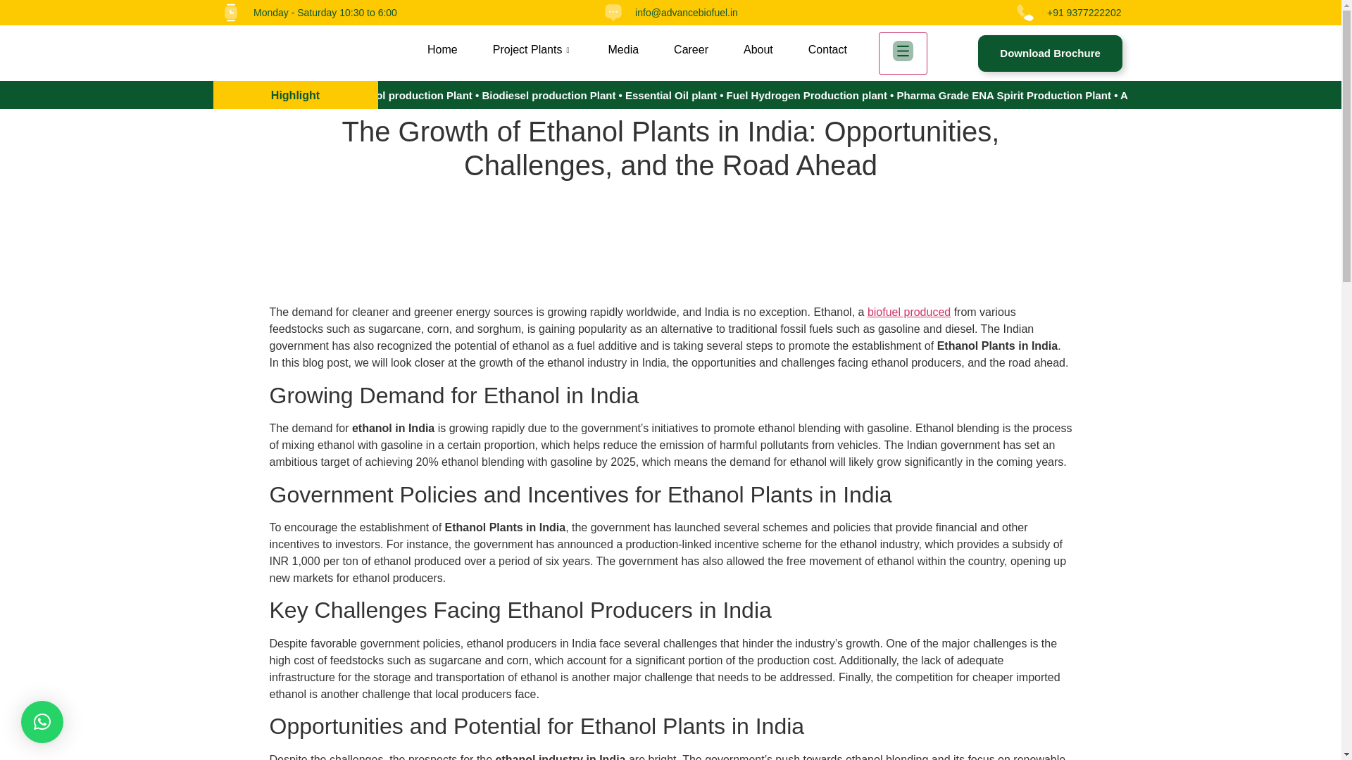 This screenshot has width=1352, height=760. Describe the element at coordinates (908, 312) in the screenshot. I see `biofuel produced` at that location.